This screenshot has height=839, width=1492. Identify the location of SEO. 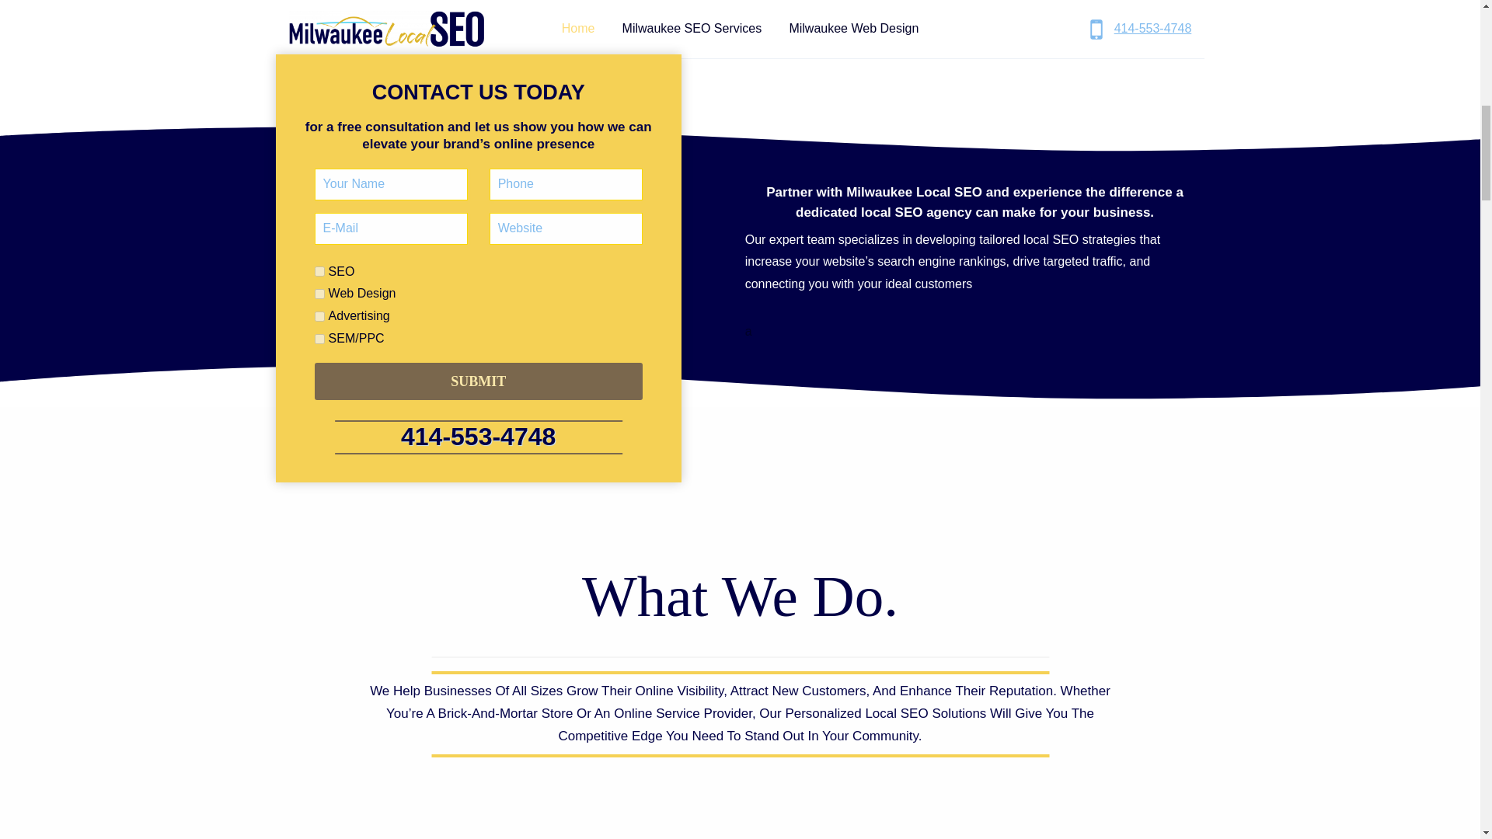
(320, 272).